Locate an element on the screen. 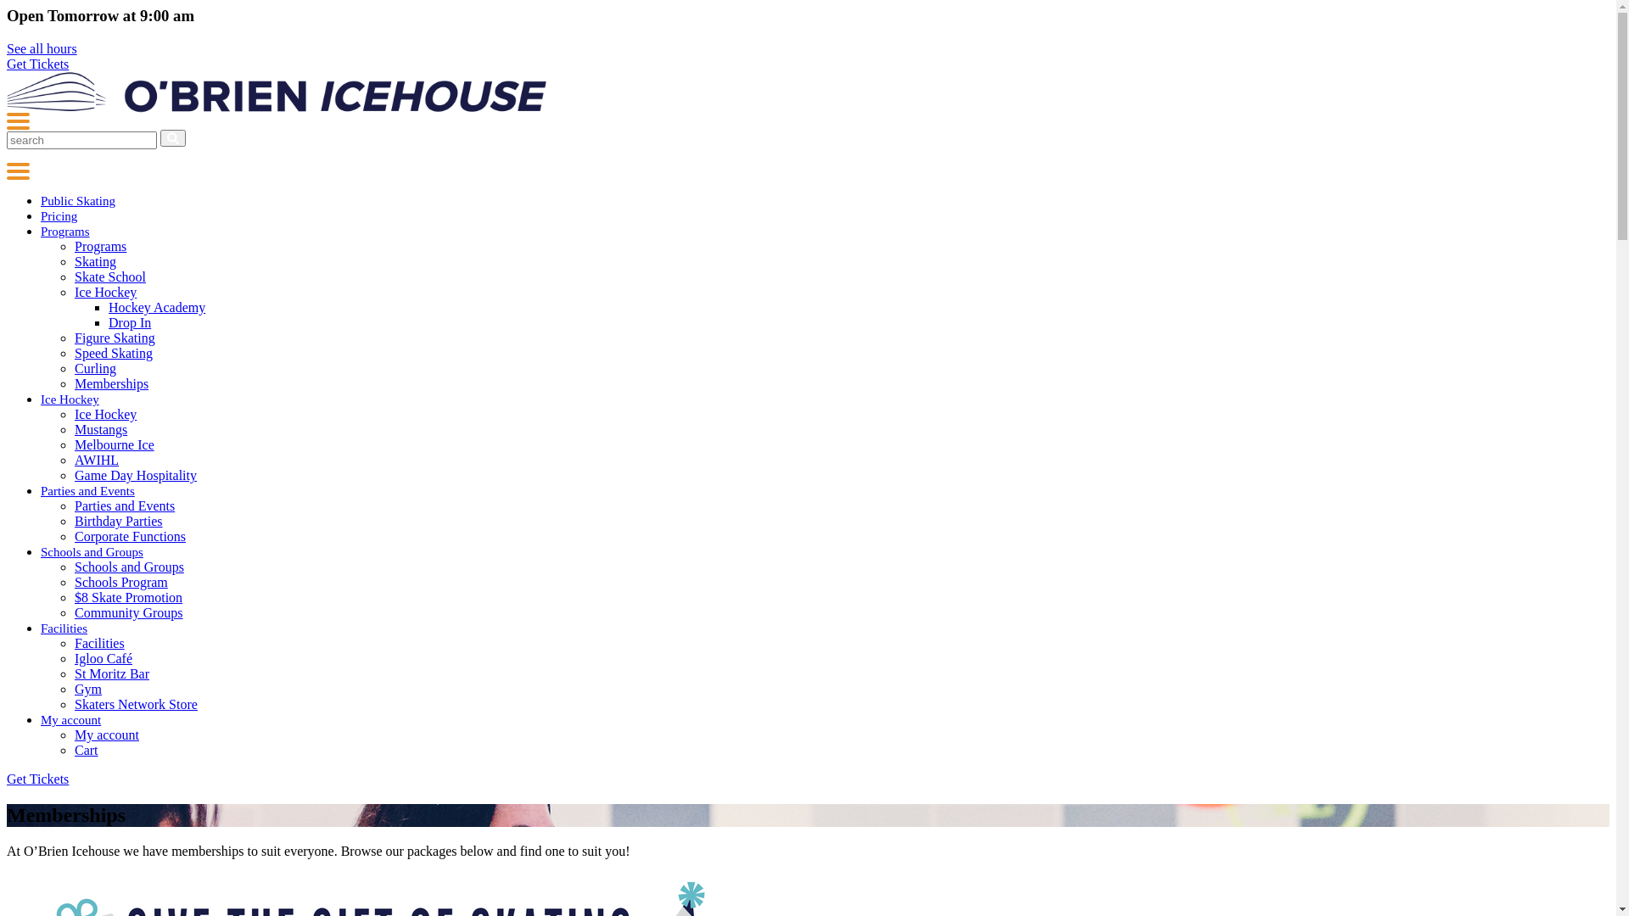 The image size is (1629, 916). Gym is located at coordinates (88, 689).